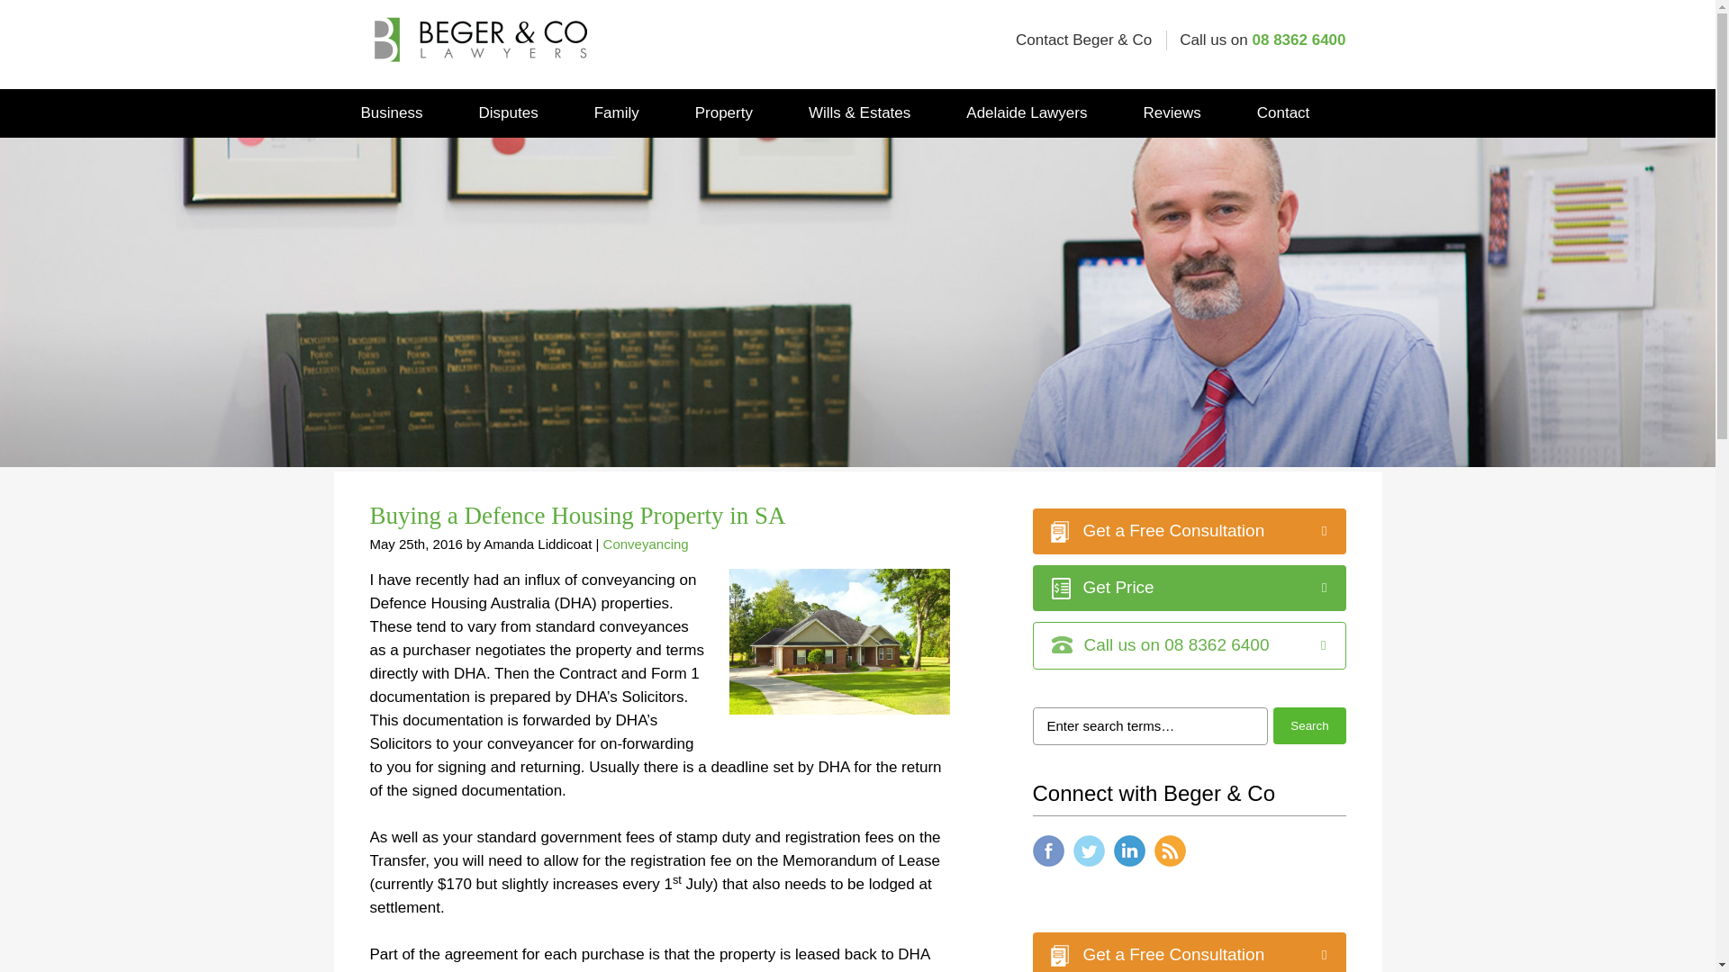 The image size is (1729, 972). I want to click on 08 8362 6400, so click(1299, 40).